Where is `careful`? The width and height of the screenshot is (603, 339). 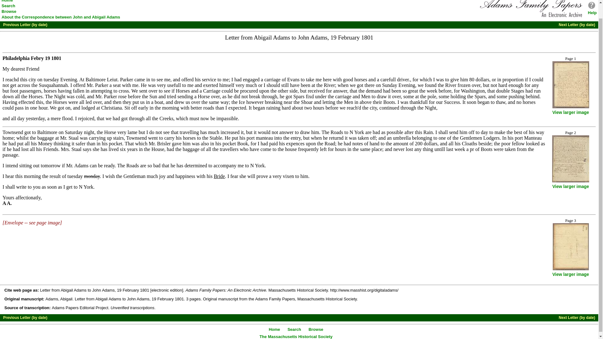
careful is located at coordinates (388, 80).